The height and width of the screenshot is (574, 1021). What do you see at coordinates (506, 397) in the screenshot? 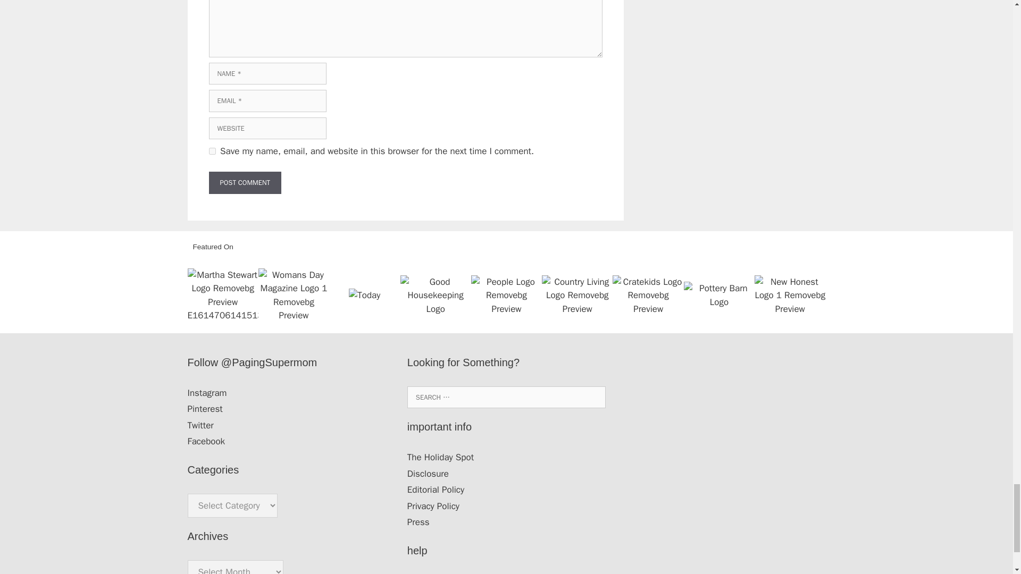
I see `Search for:` at bounding box center [506, 397].